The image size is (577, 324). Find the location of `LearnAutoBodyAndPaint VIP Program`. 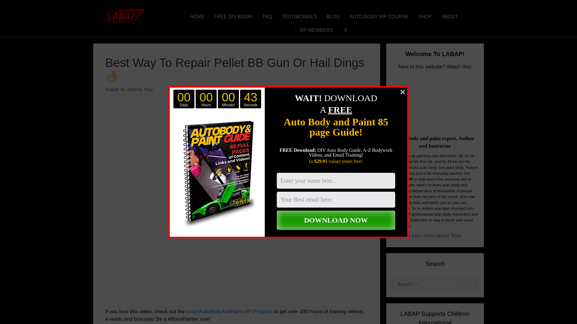

LearnAutoBodyAndPaint VIP Program is located at coordinates (229, 311).